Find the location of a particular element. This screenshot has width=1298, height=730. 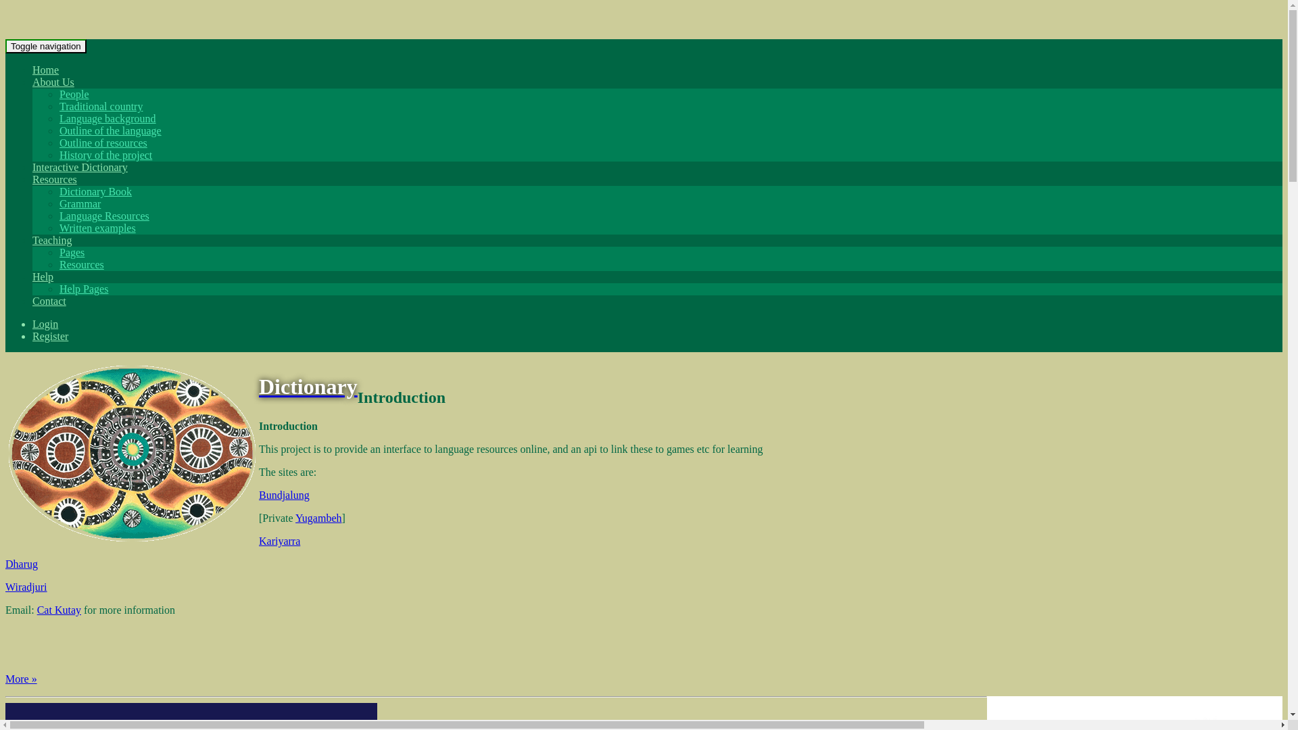

Contact is located at coordinates (49, 301).